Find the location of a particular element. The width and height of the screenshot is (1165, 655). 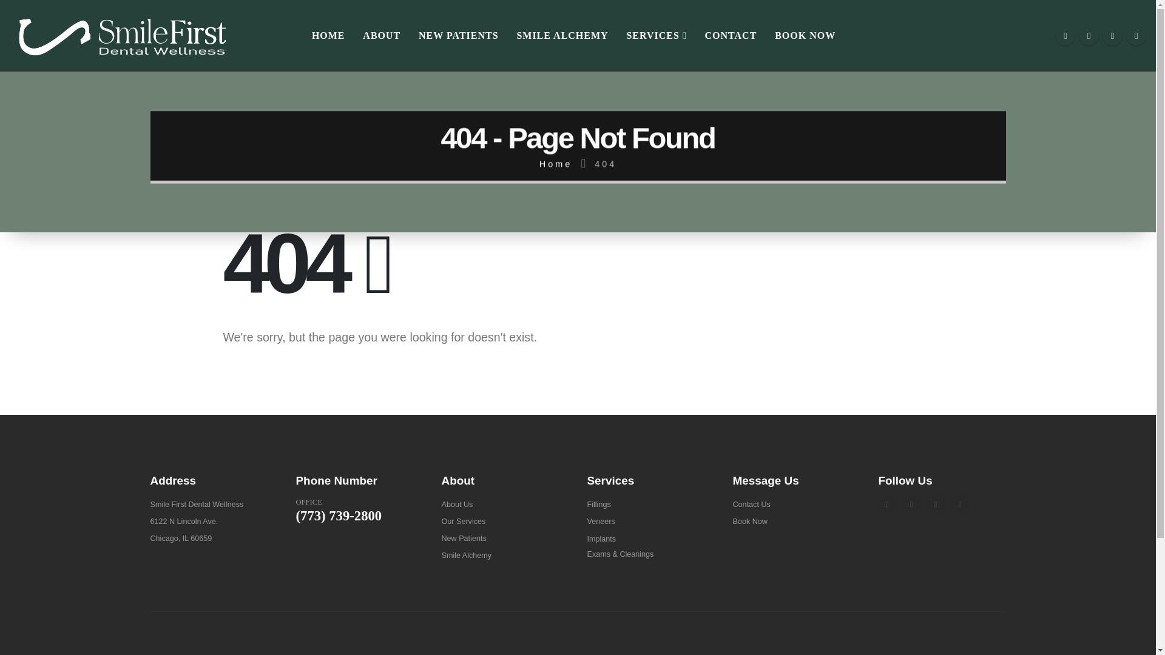

Instagram is located at coordinates (936, 503).